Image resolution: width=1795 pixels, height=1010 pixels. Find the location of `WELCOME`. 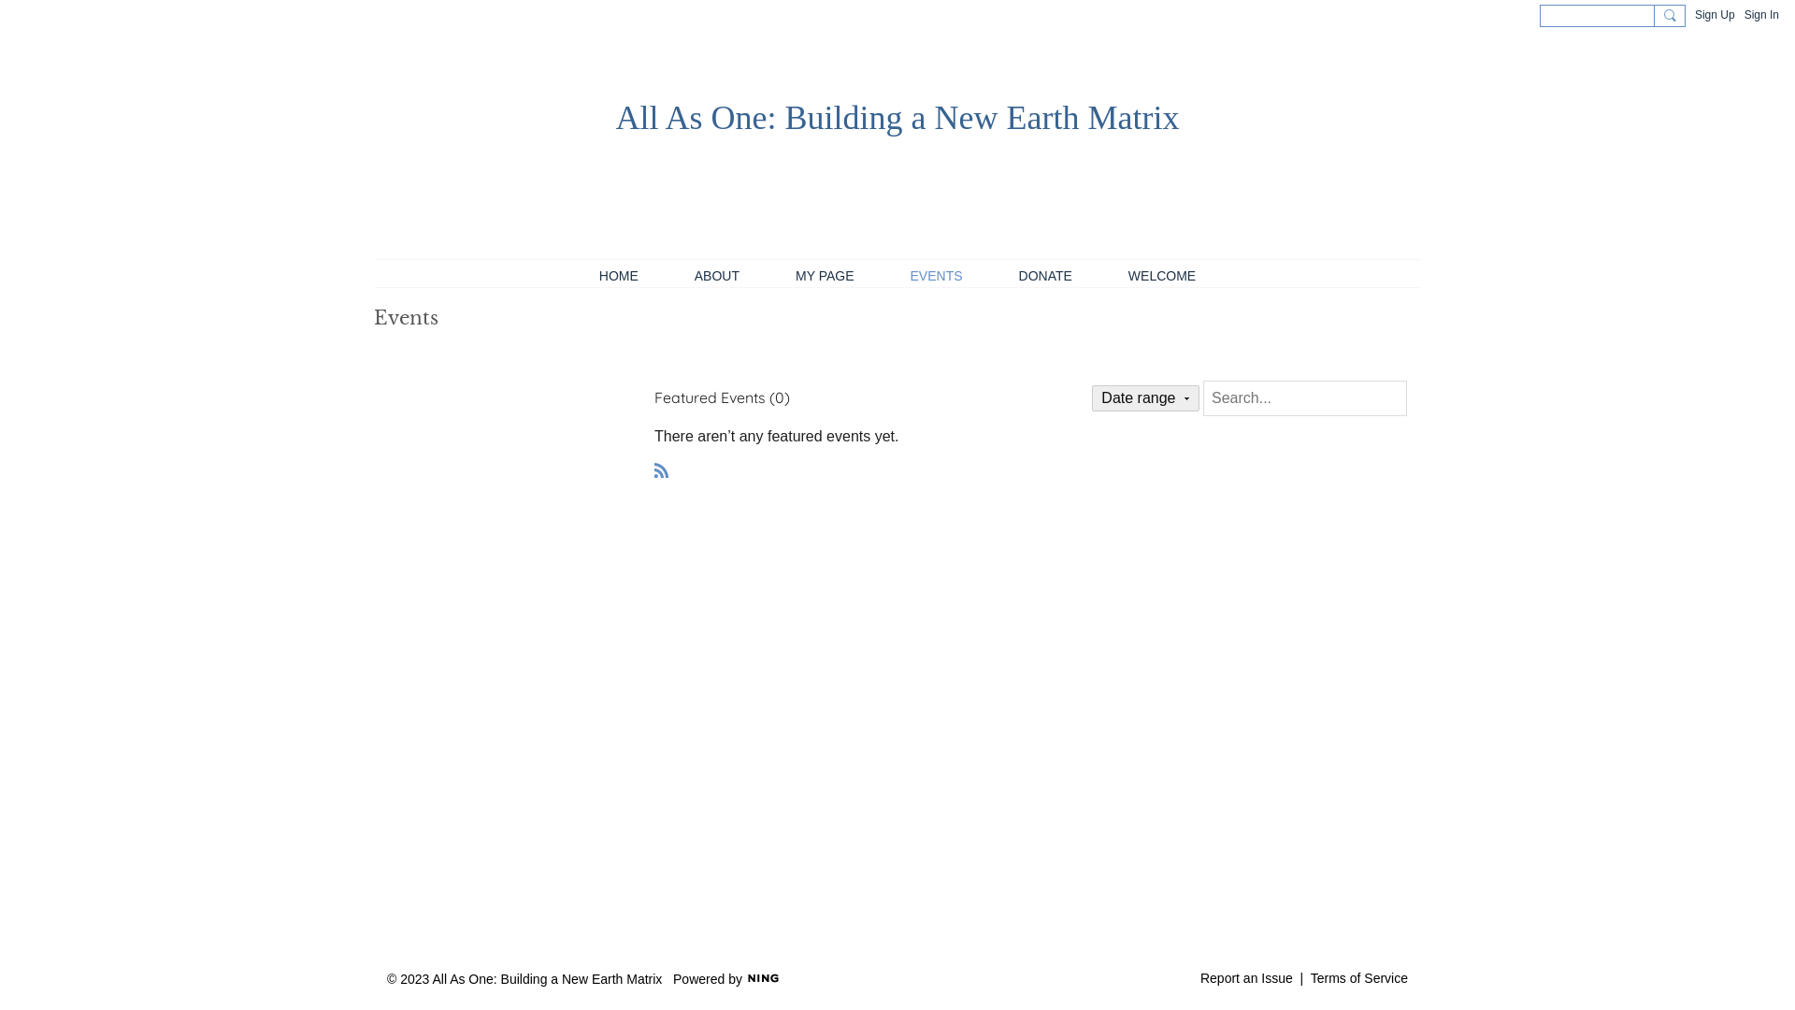

WELCOME is located at coordinates (1162, 273).